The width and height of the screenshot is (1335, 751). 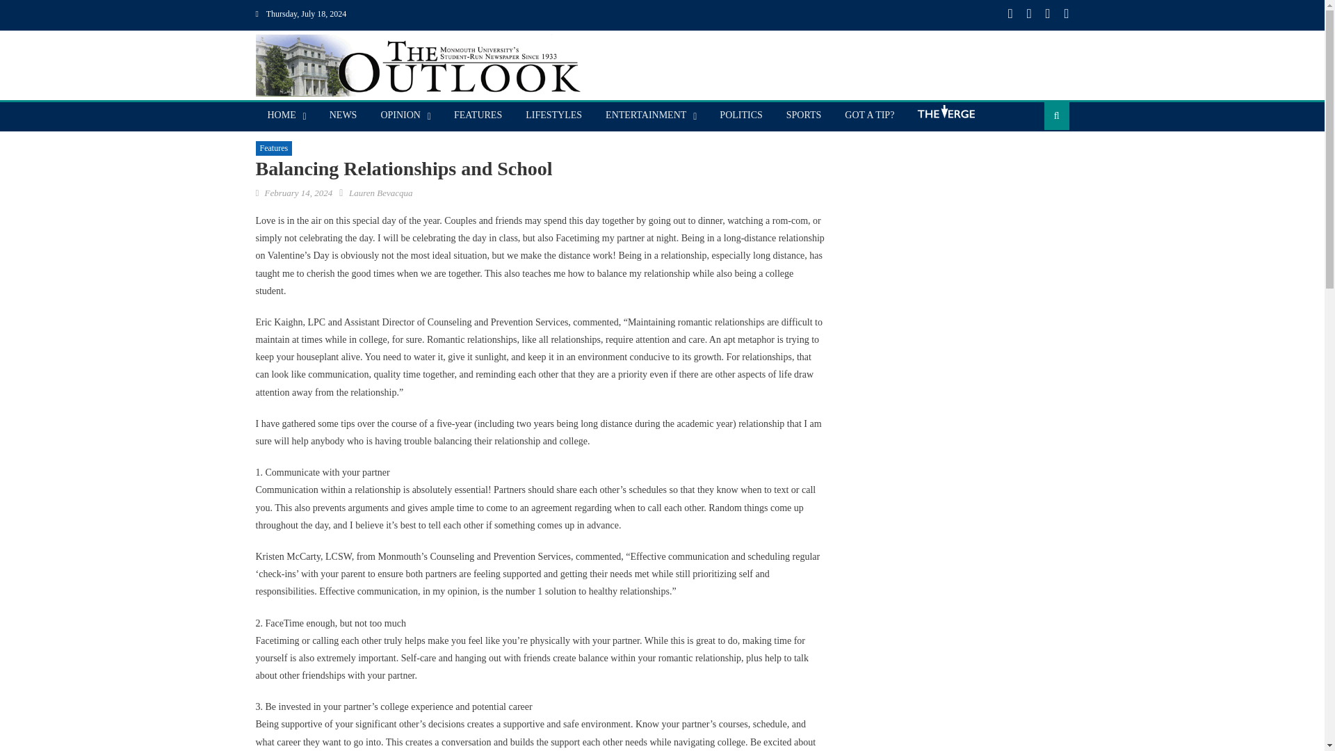 I want to click on OPINION, so click(x=400, y=115).